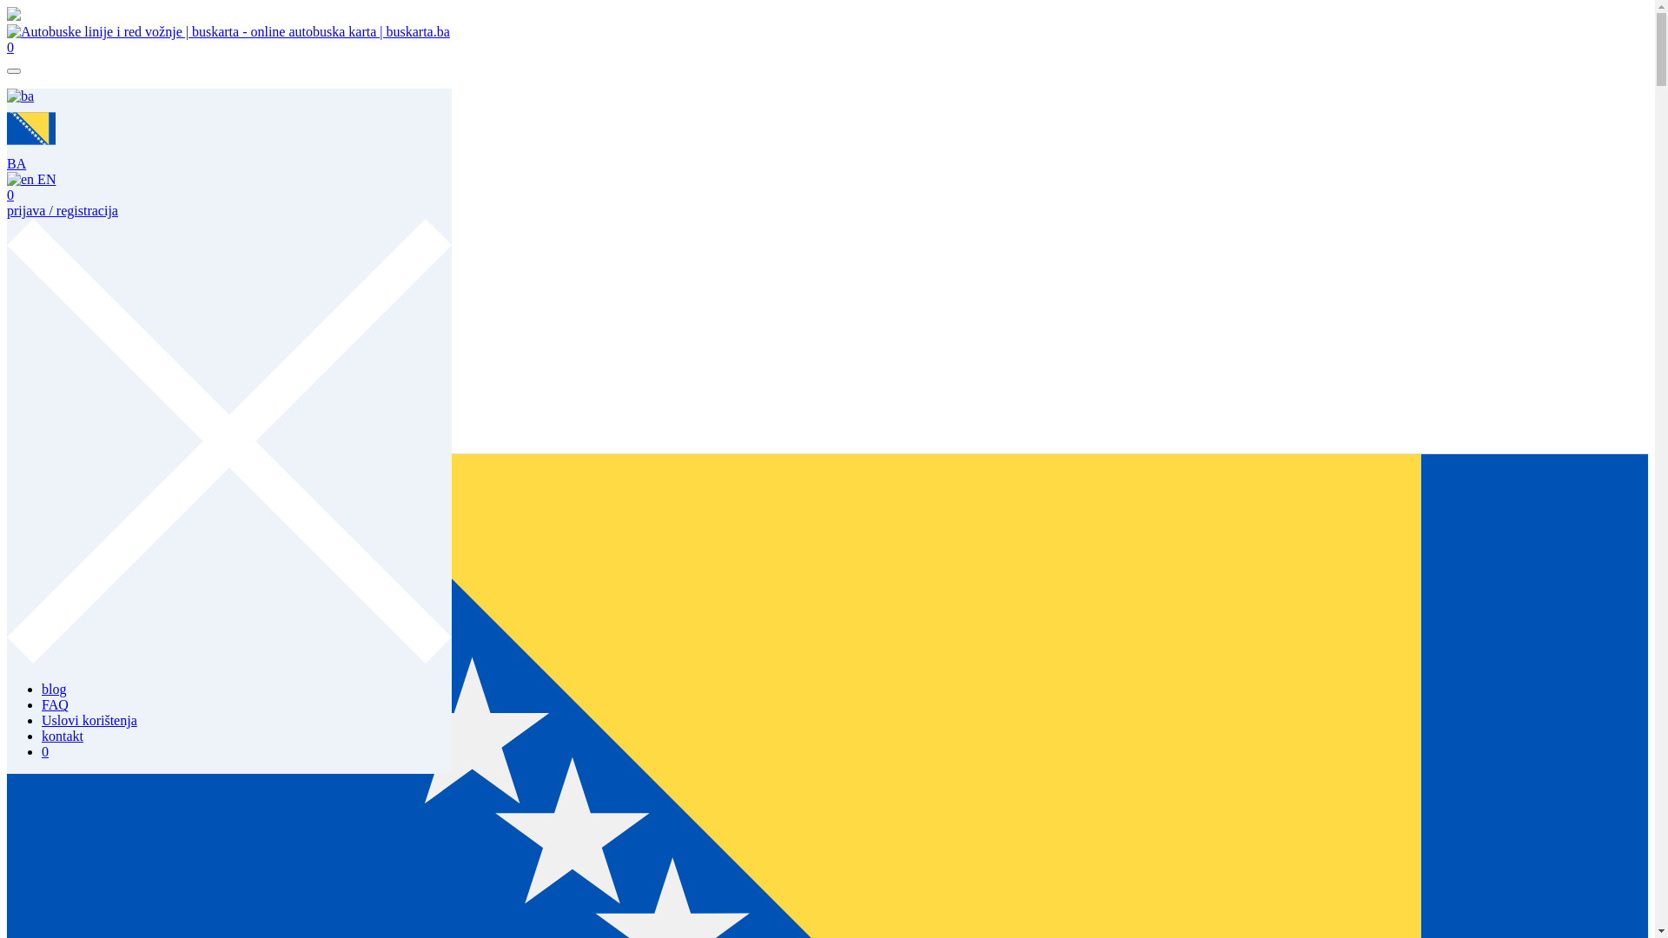 The image size is (1668, 938). Describe the element at coordinates (54, 96) in the screenshot. I see `blog` at that location.